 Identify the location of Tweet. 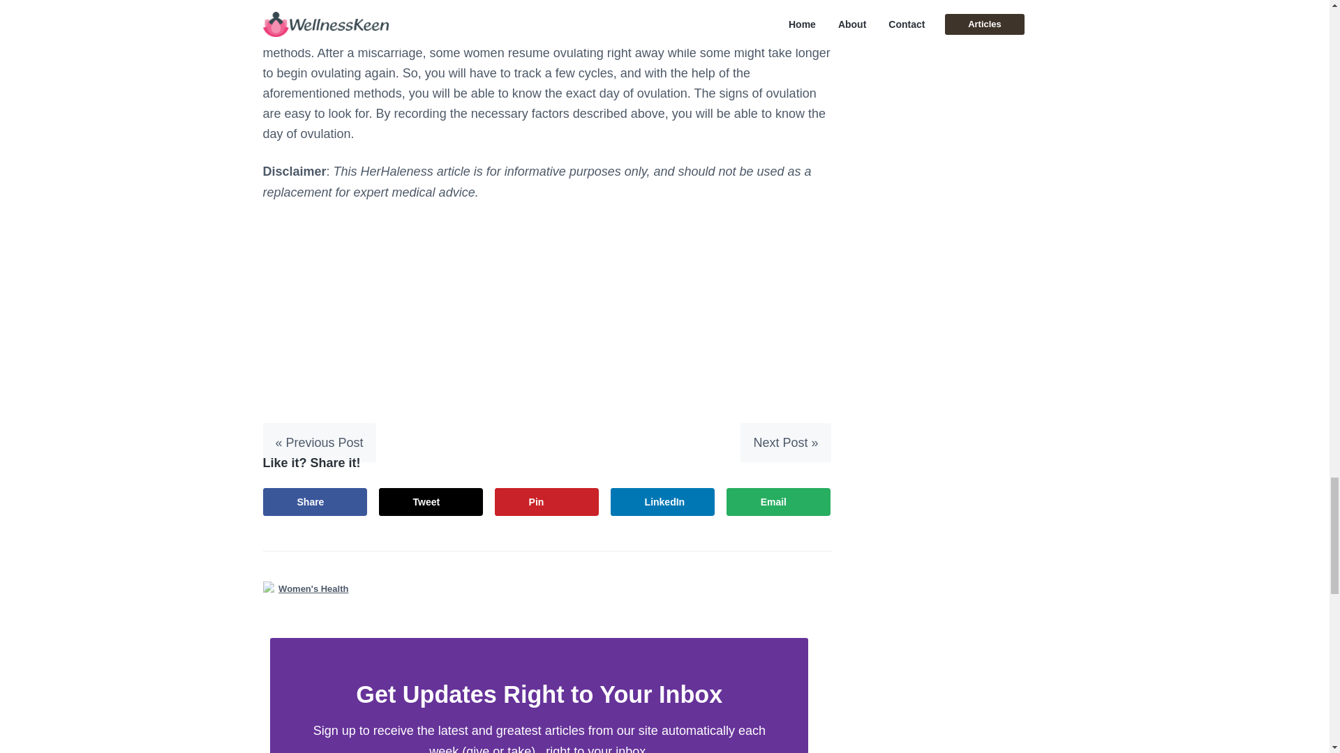
(431, 501).